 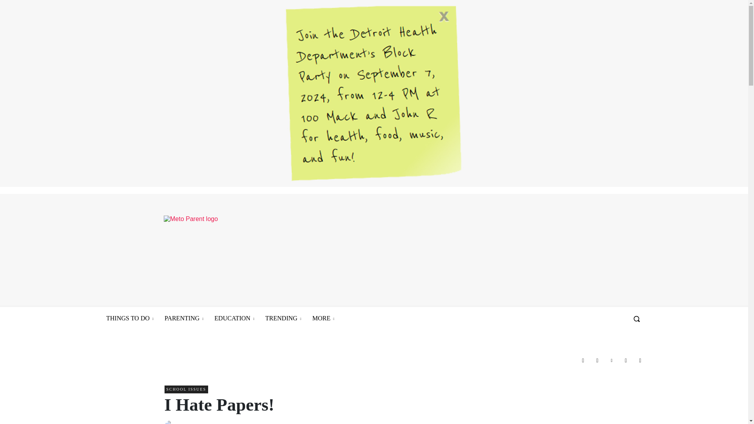 What do you see at coordinates (640, 360) in the screenshot?
I see `Youtube` at bounding box center [640, 360].